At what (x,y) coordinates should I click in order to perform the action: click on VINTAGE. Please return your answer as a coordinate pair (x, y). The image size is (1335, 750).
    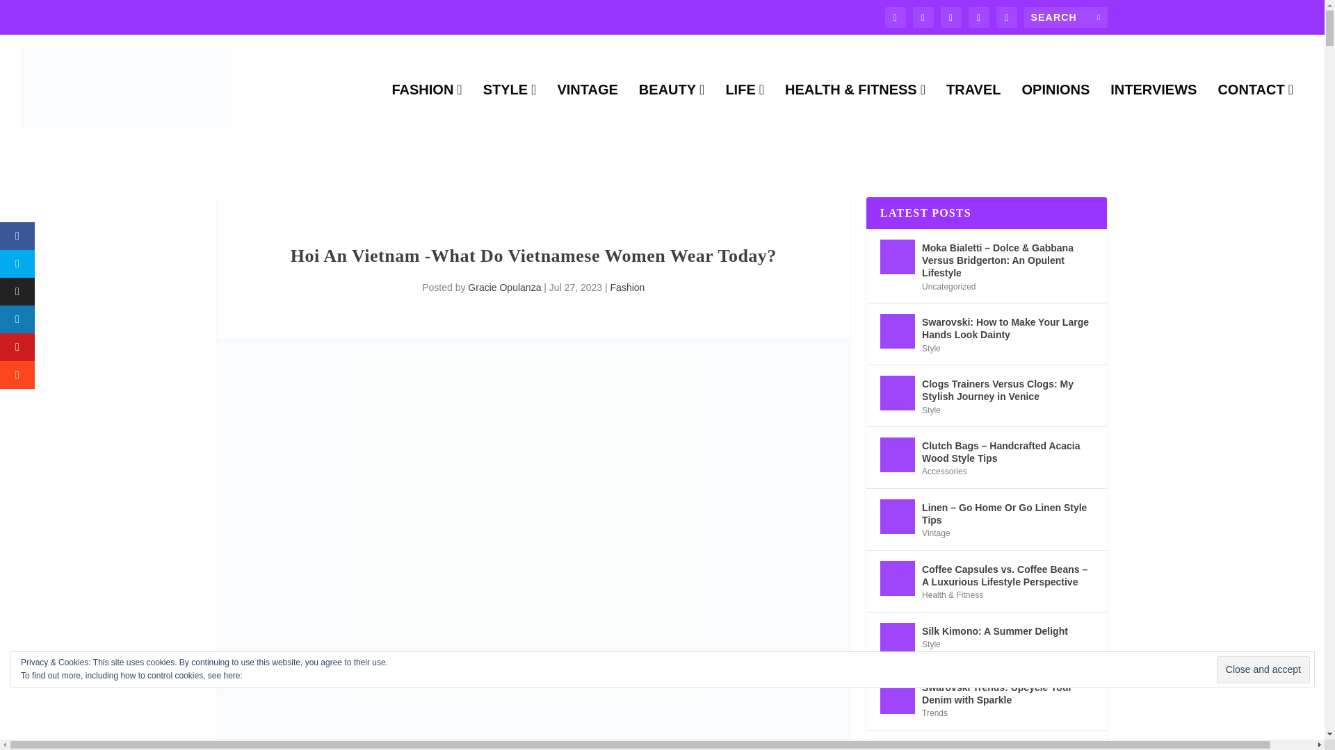
    Looking at the image, I should click on (587, 112).